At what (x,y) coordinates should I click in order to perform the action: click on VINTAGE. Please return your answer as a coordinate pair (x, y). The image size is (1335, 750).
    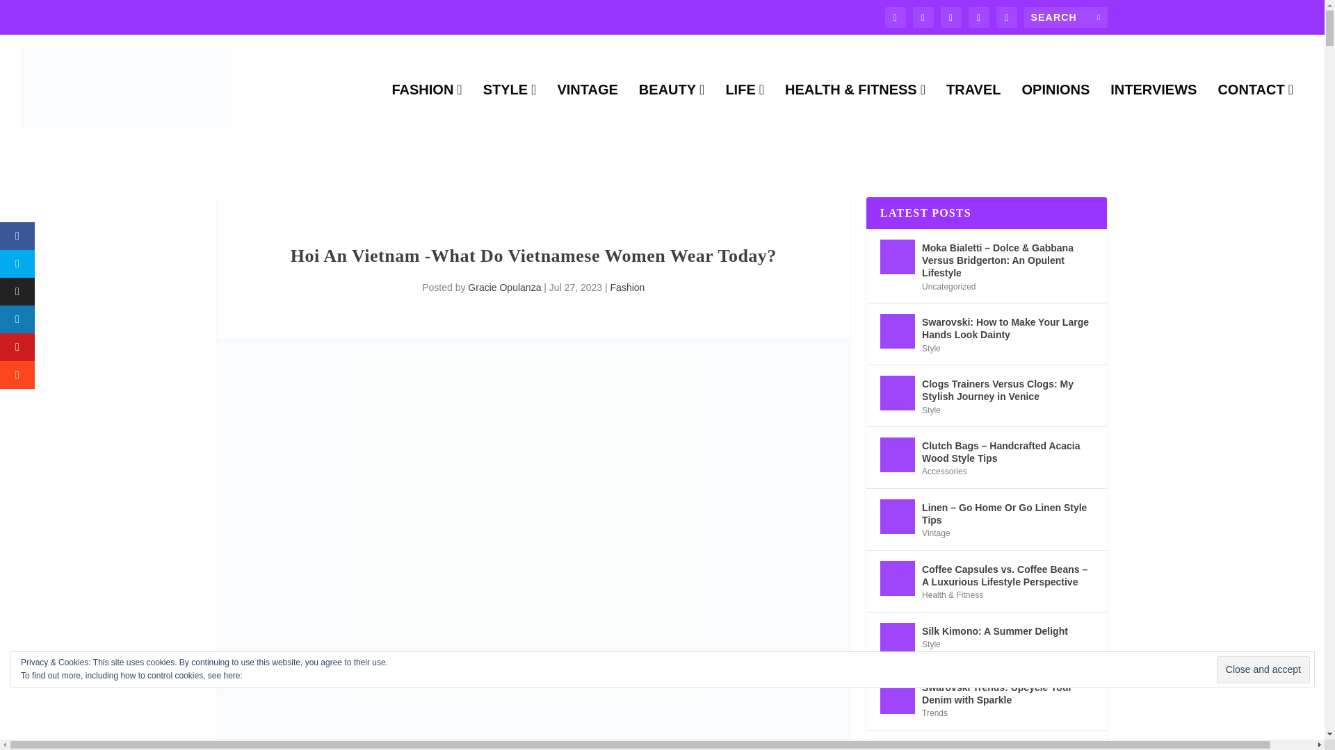
    Looking at the image, I should click on (587, 112).